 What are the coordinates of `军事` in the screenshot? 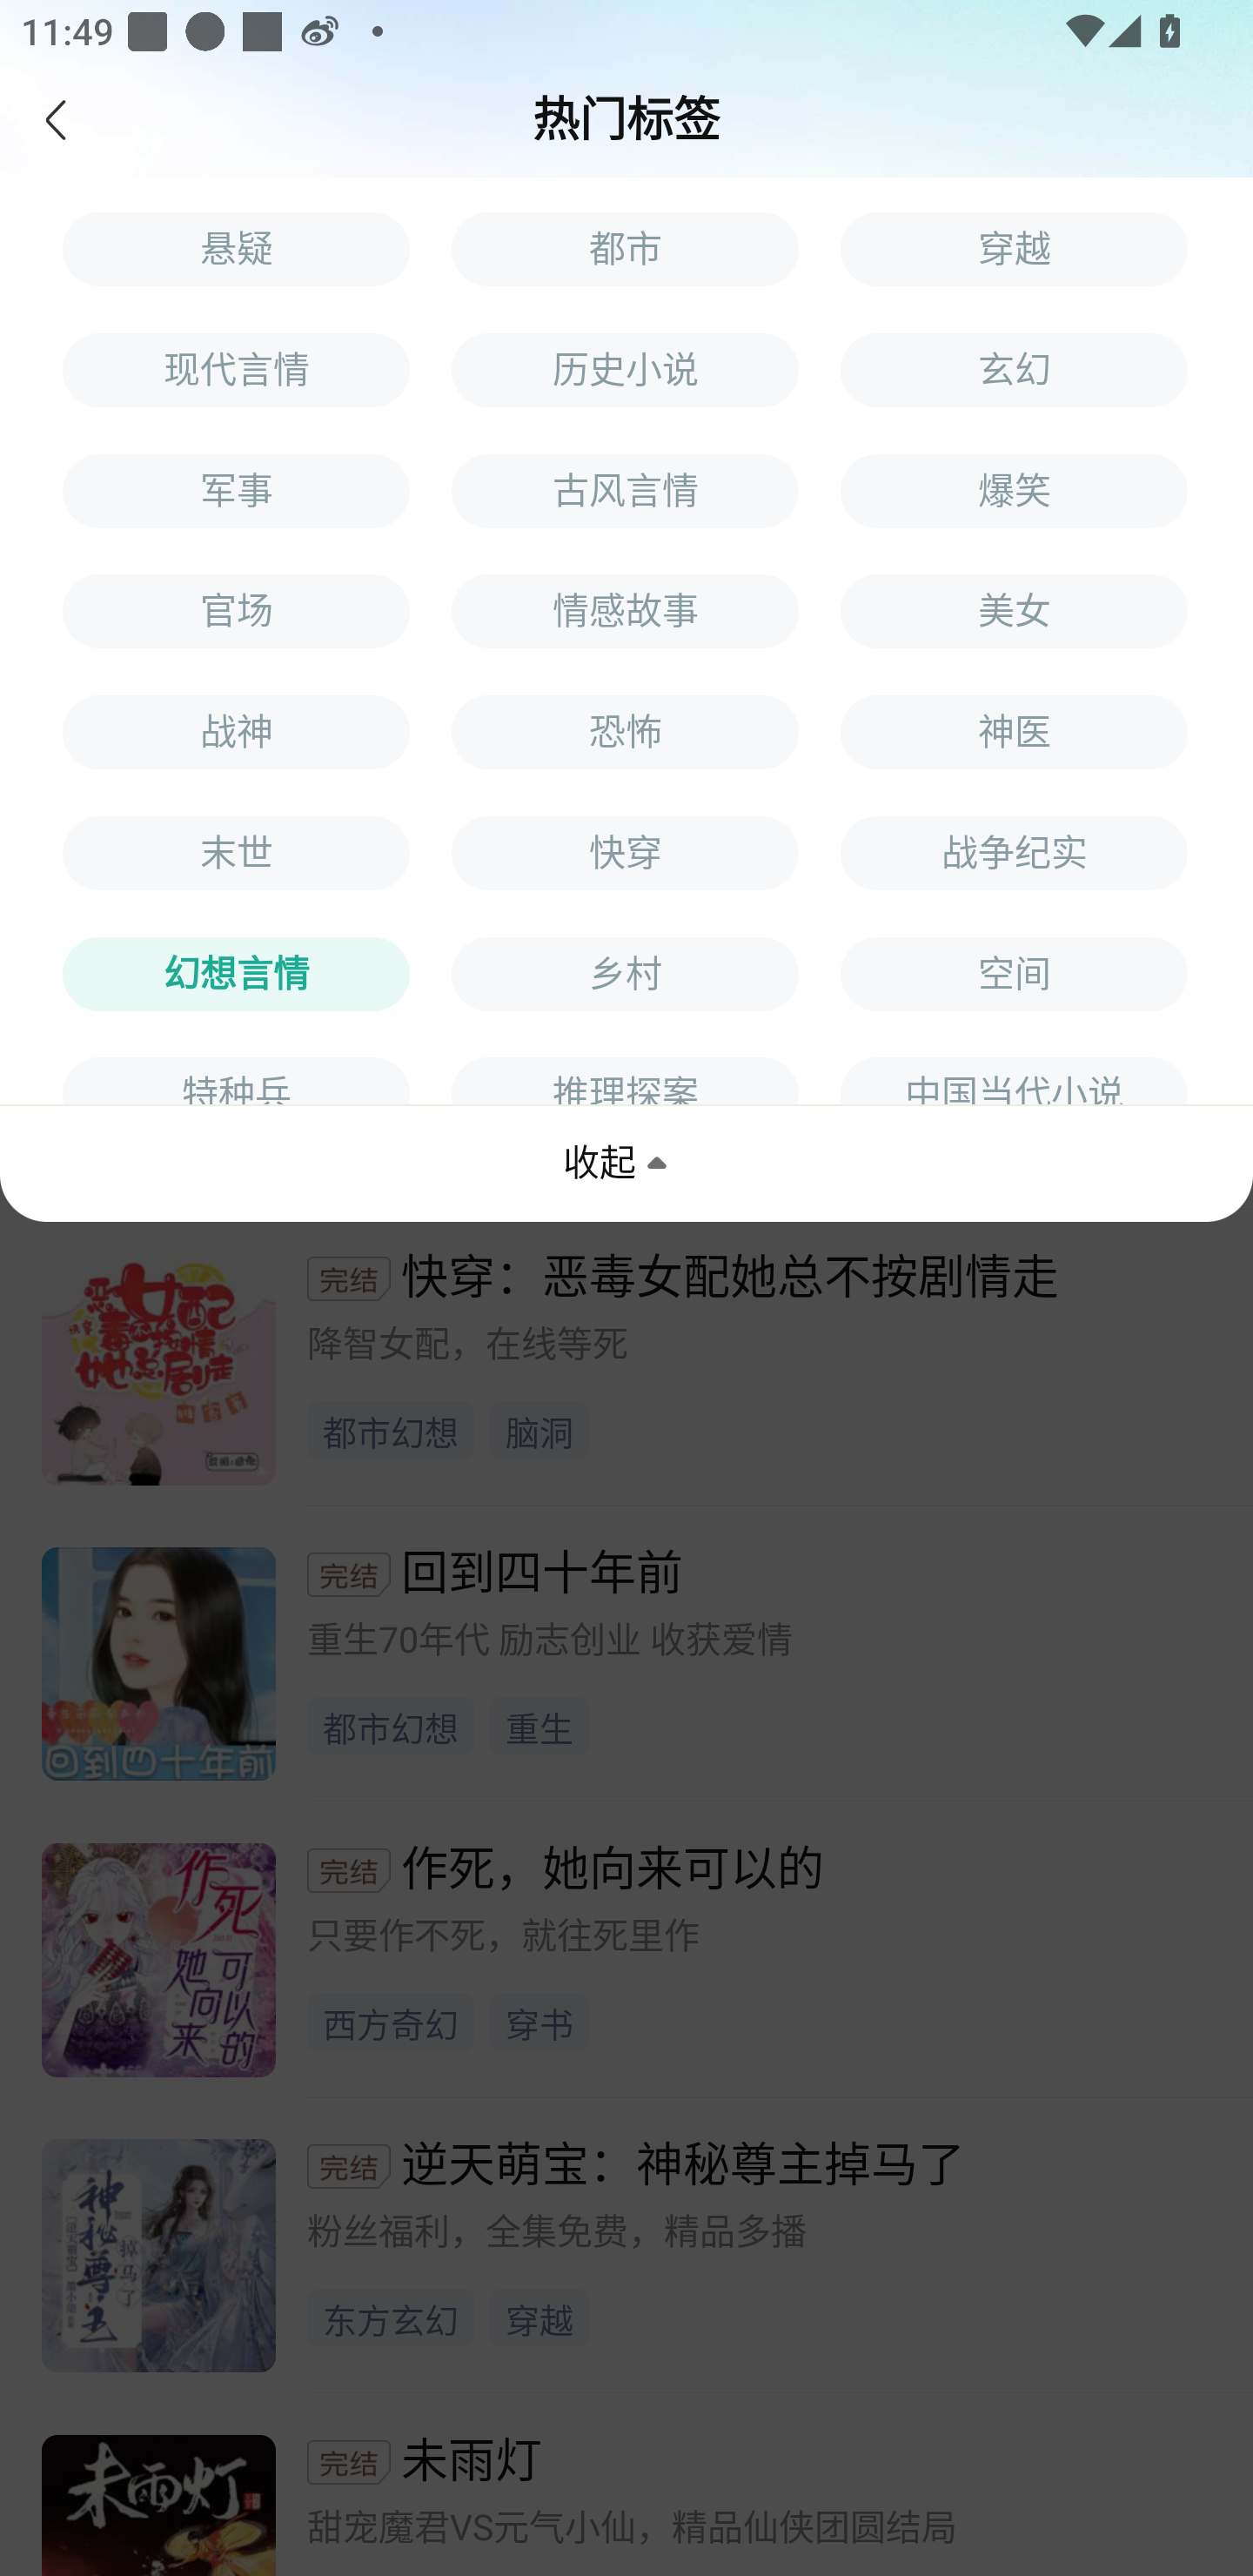 It's located at (236, 490).